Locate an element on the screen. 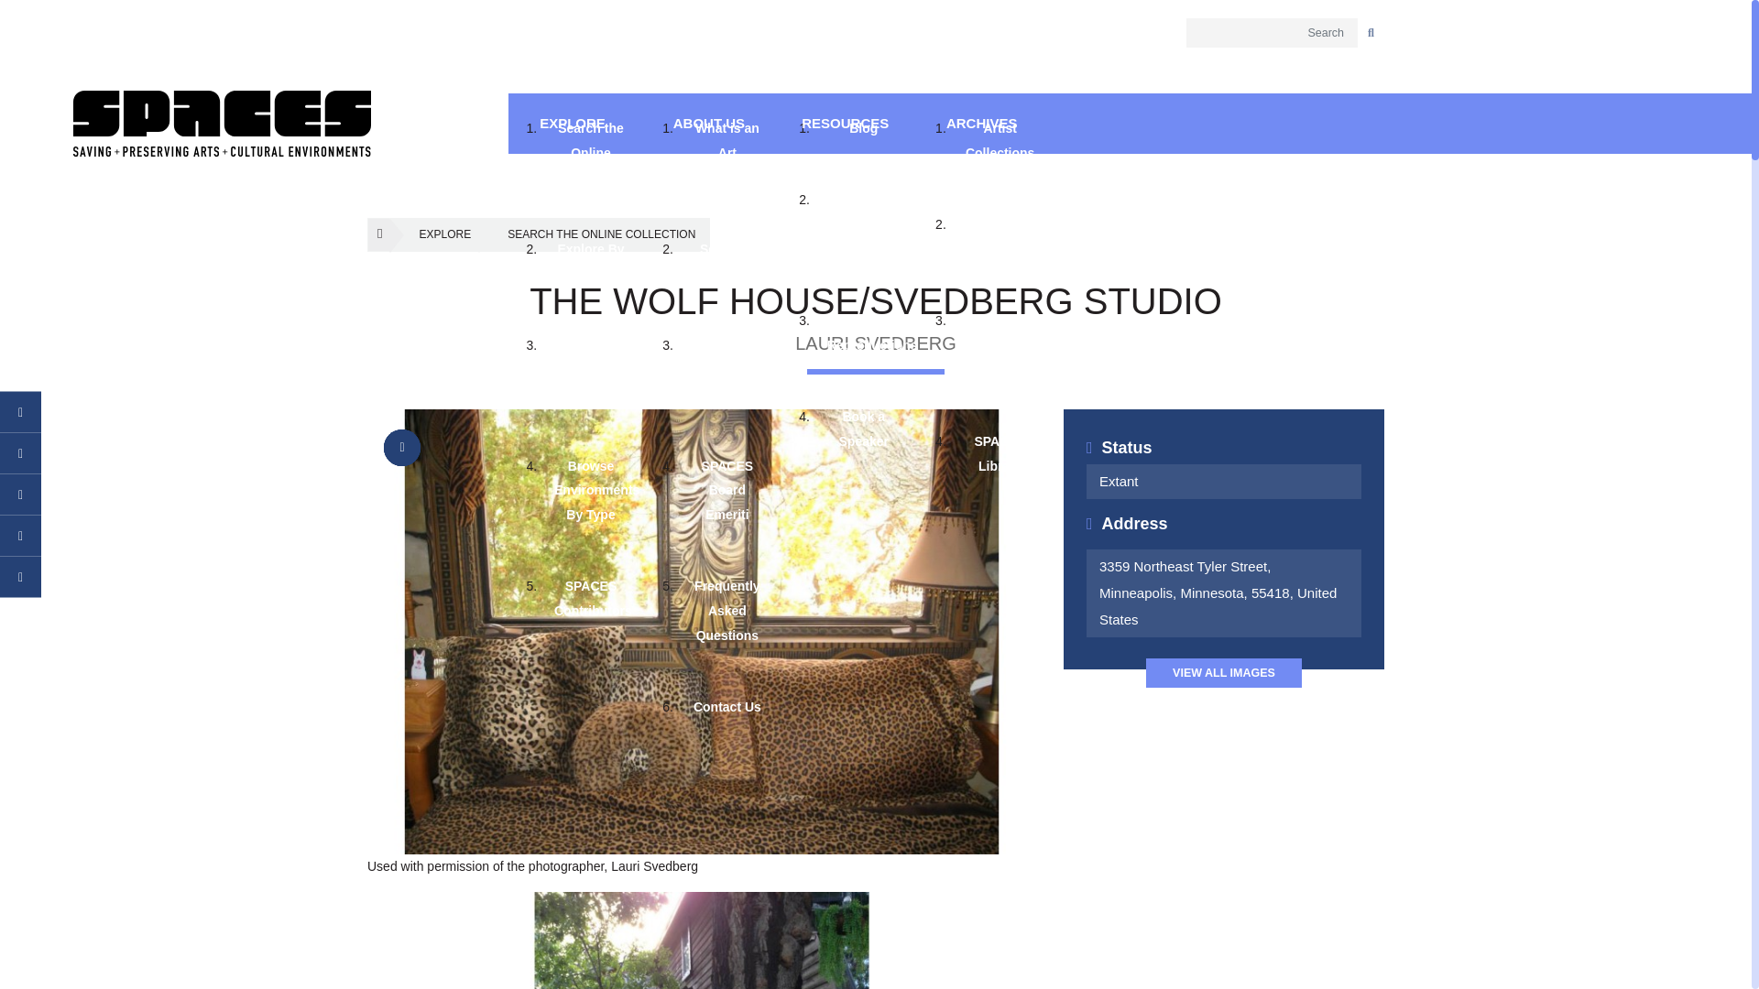  Go to the Home Page is located at coordinates (222, 123).